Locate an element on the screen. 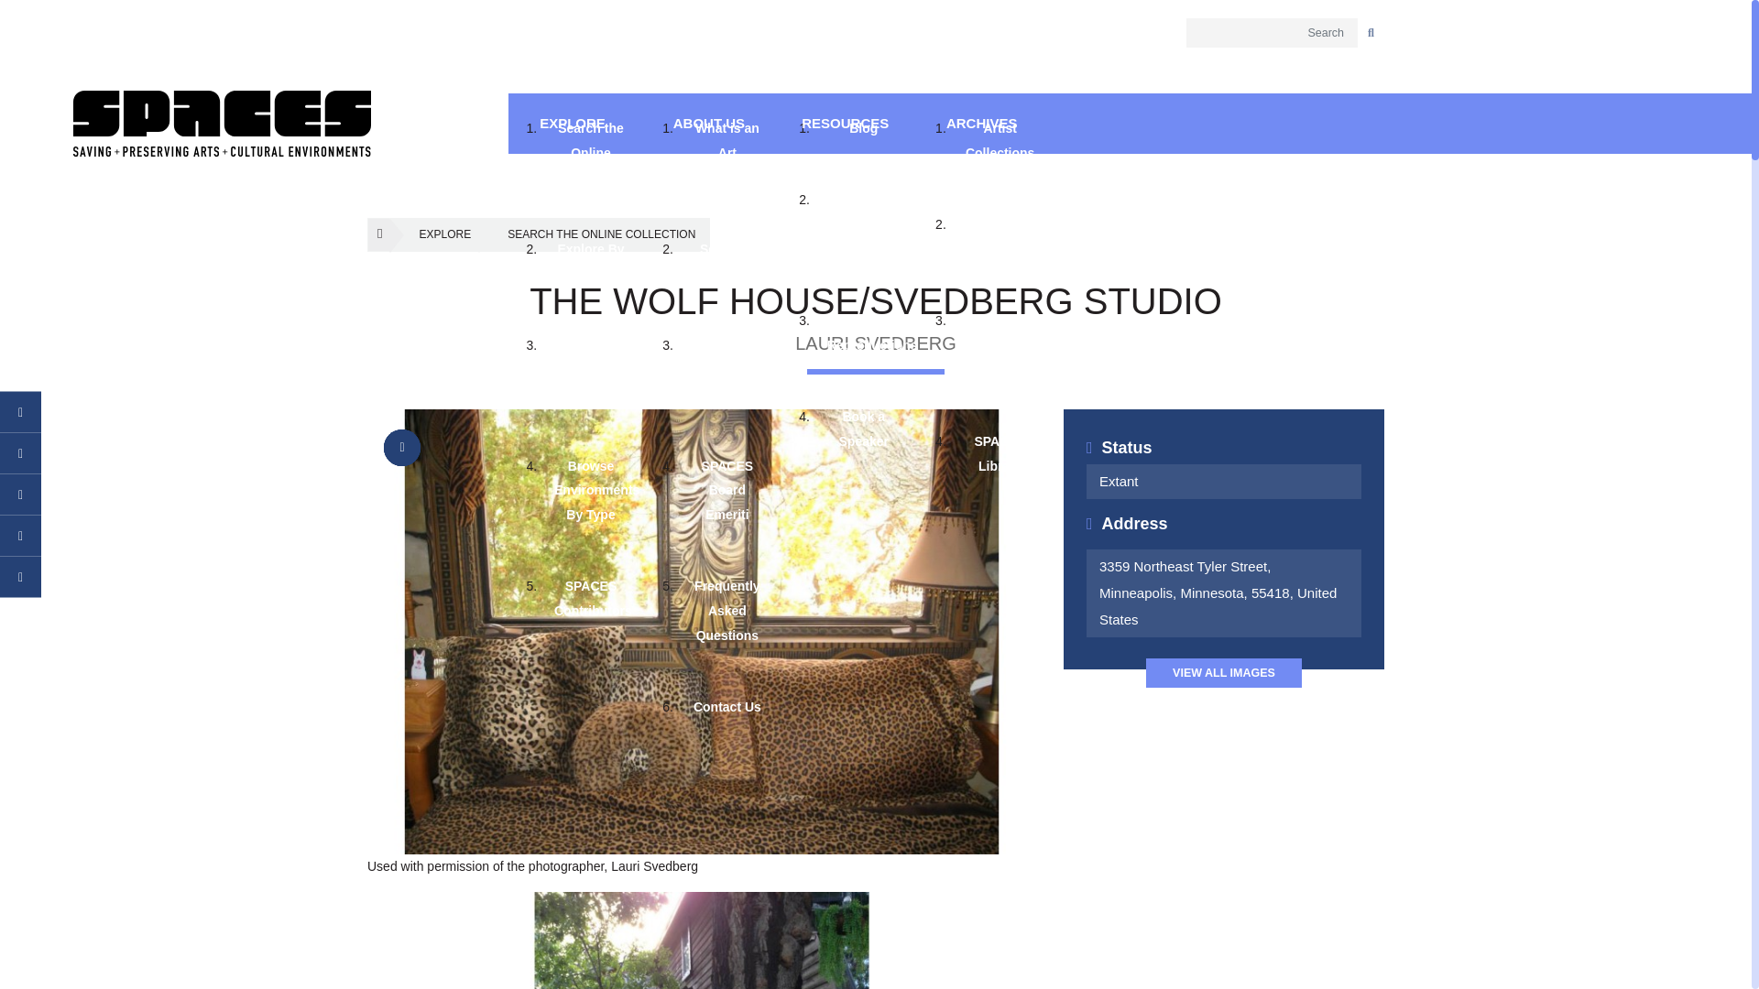  Go to the Home Page is located at coordinates (222, 123).